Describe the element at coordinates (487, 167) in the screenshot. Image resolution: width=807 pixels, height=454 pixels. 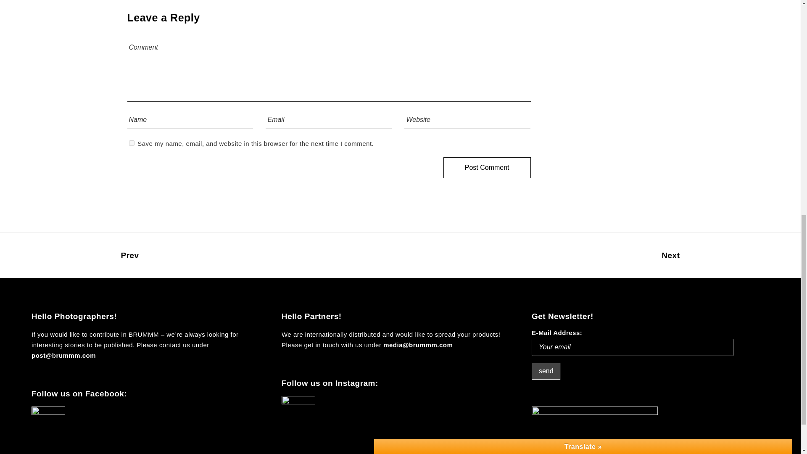
I see `Post Comment` at that location.